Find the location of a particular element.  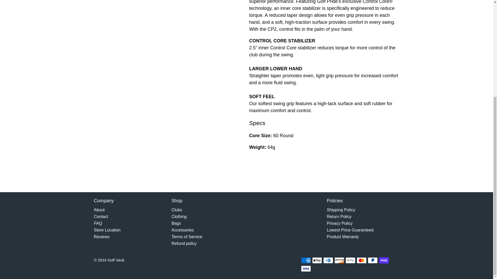

Discover is located at coordinates (339, 260).